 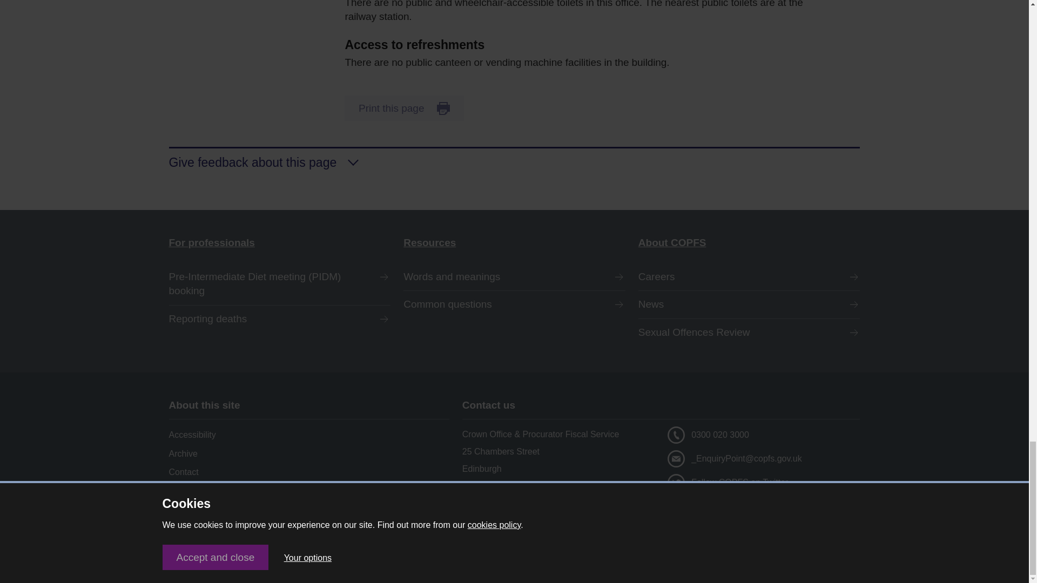 What do you see at coordinates (279, 318) in the screenshot?
I see `Reporting deaths` at bounding box center [279, 318].